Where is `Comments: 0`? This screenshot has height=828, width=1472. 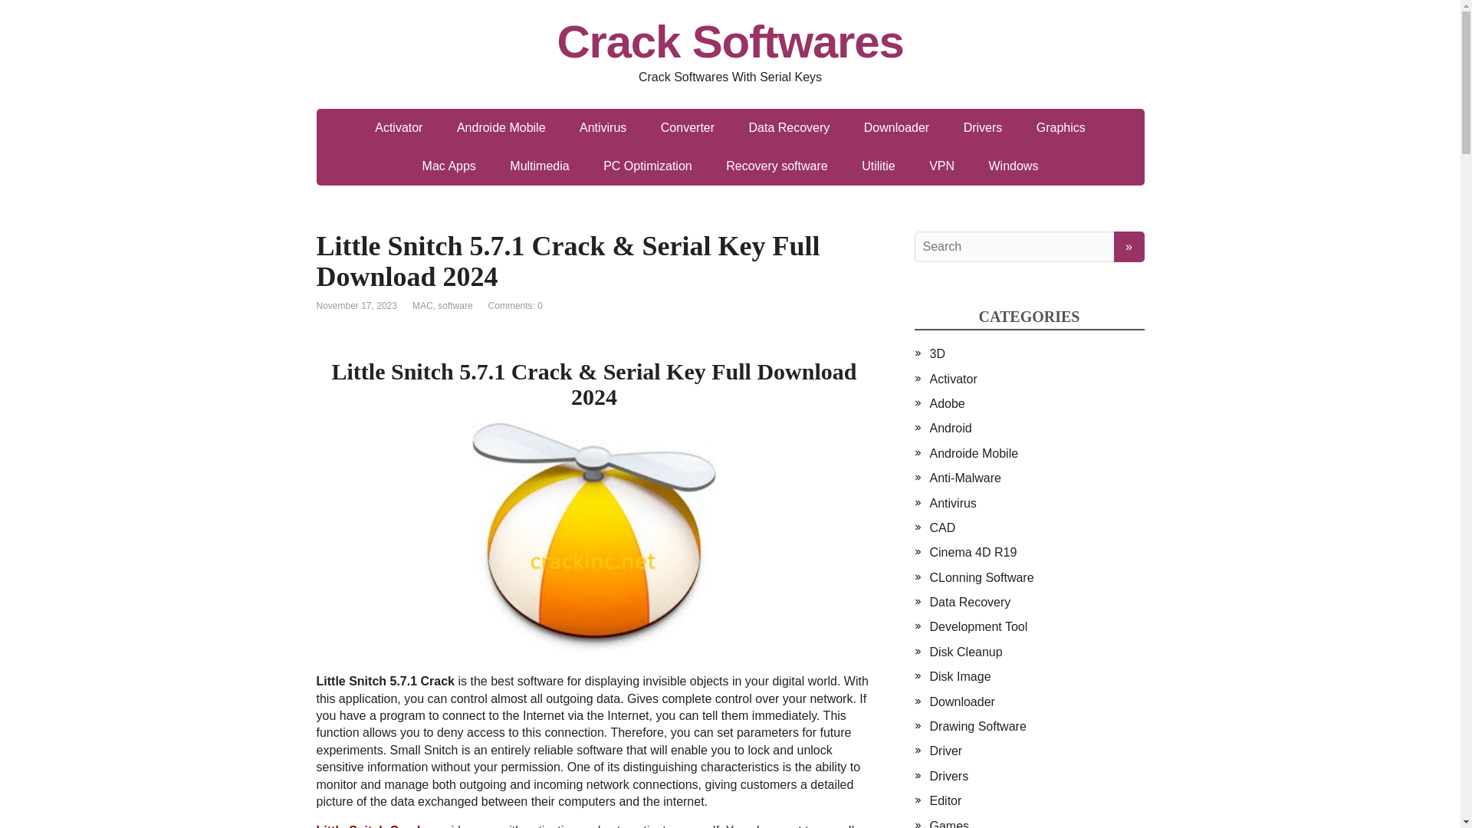 Comments: 0 is located at coordinates (515, 306).